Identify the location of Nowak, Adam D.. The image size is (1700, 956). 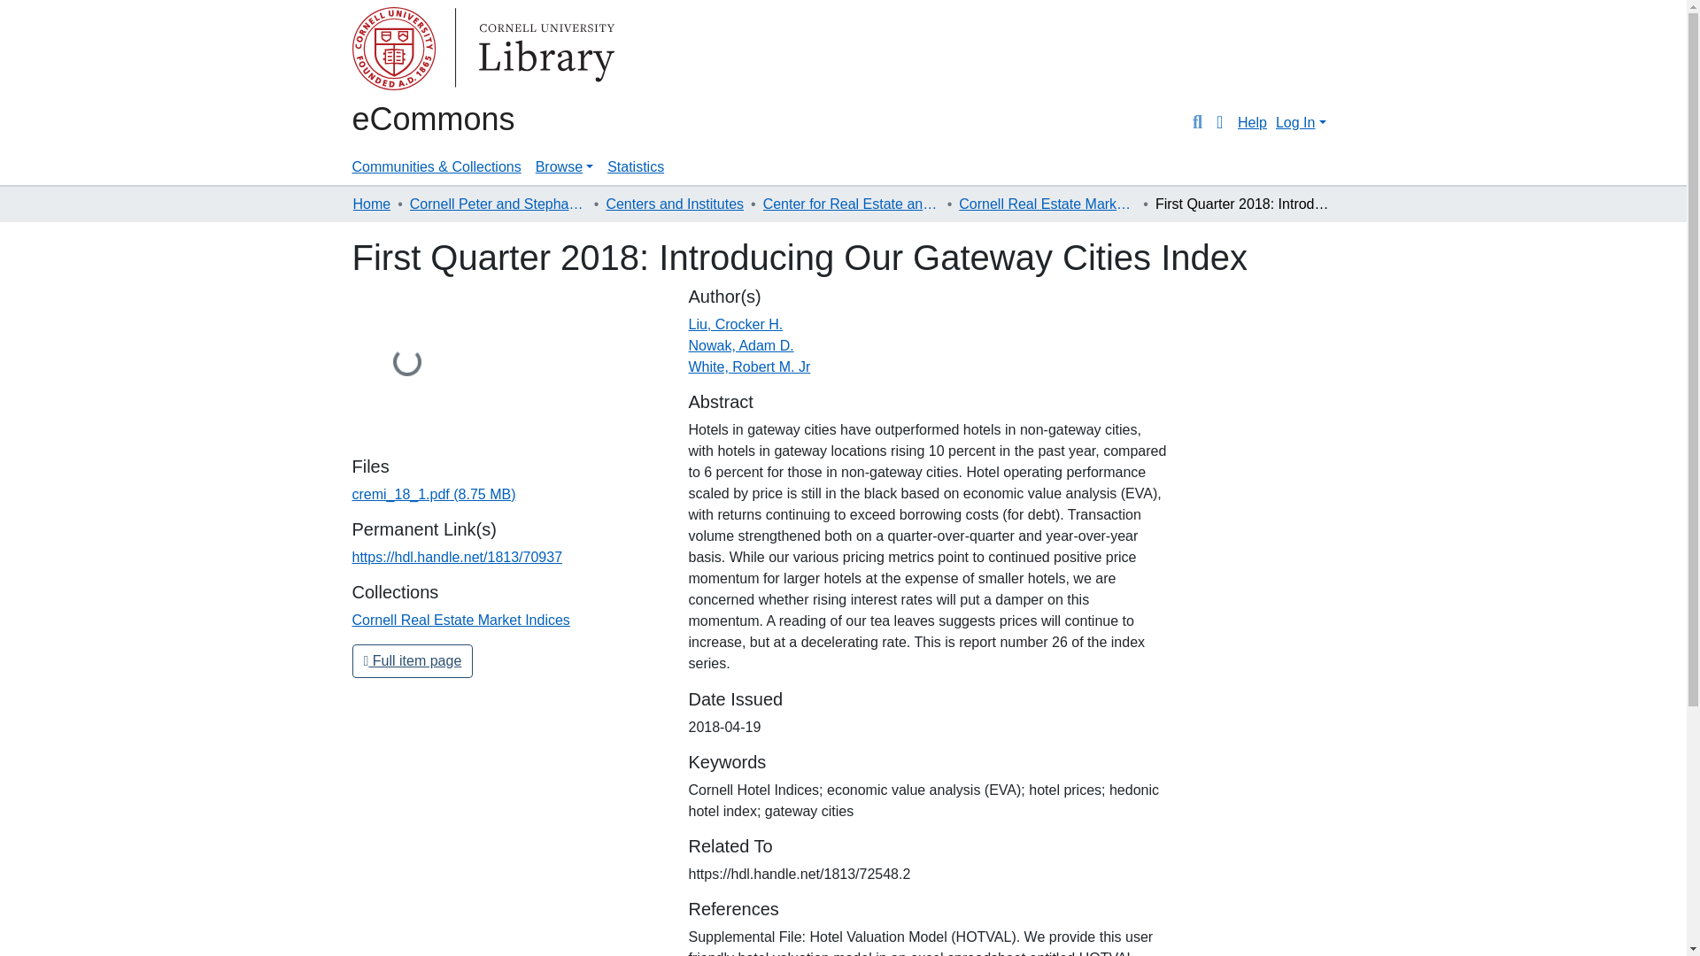
(740, 345).